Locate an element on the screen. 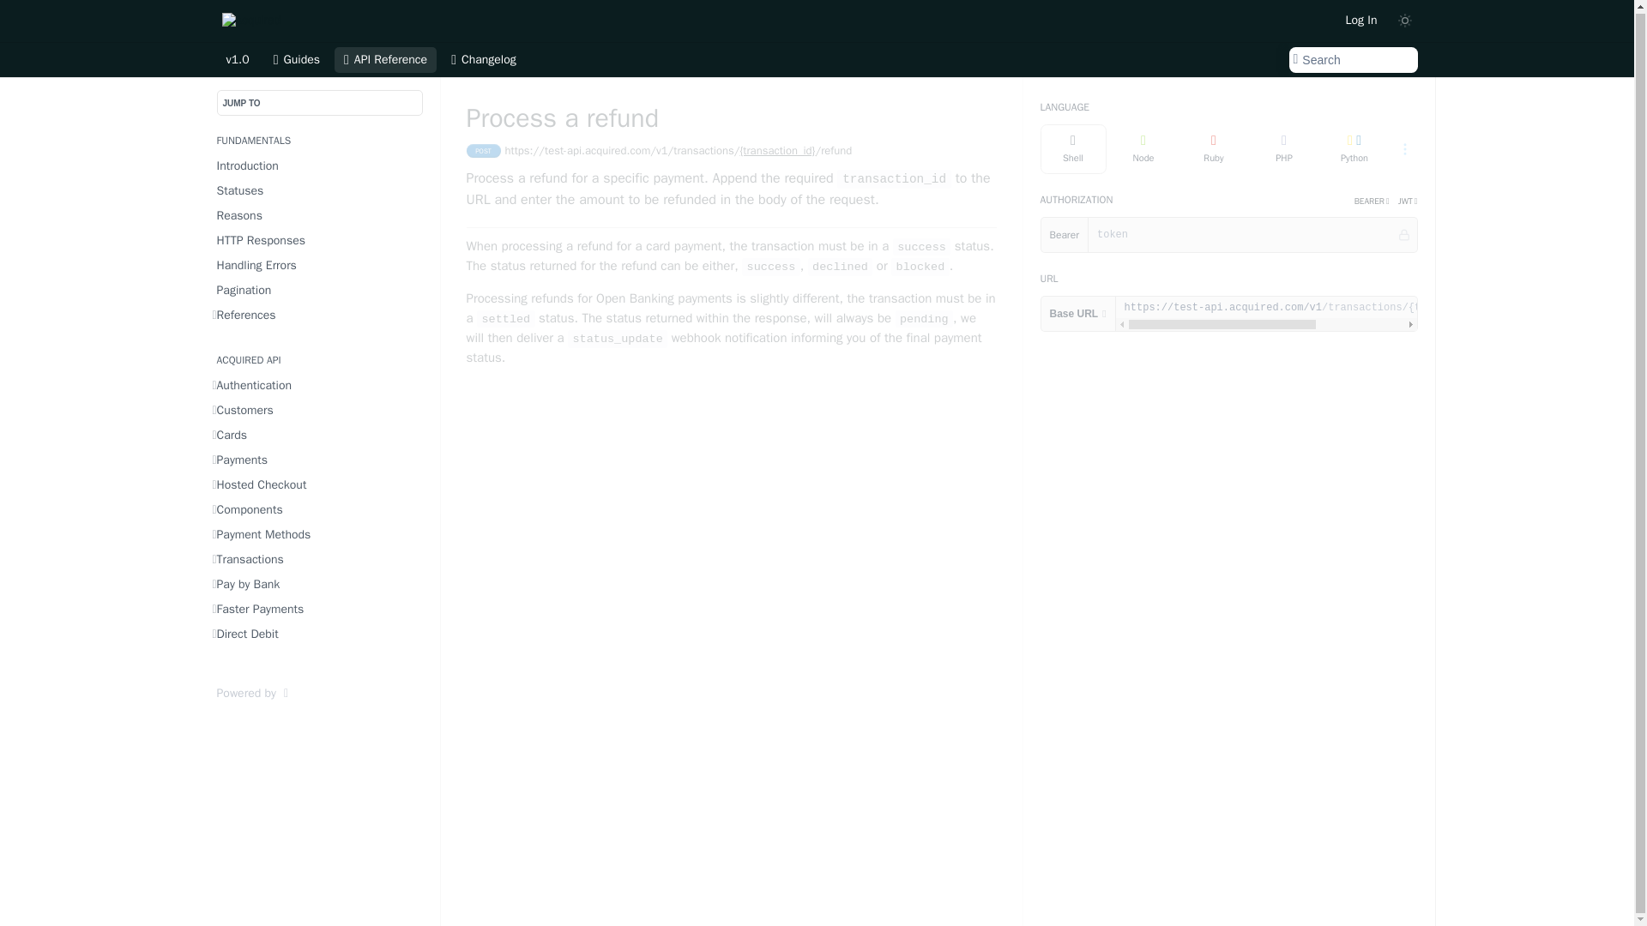  Search is located at coordinates (1352, 60).